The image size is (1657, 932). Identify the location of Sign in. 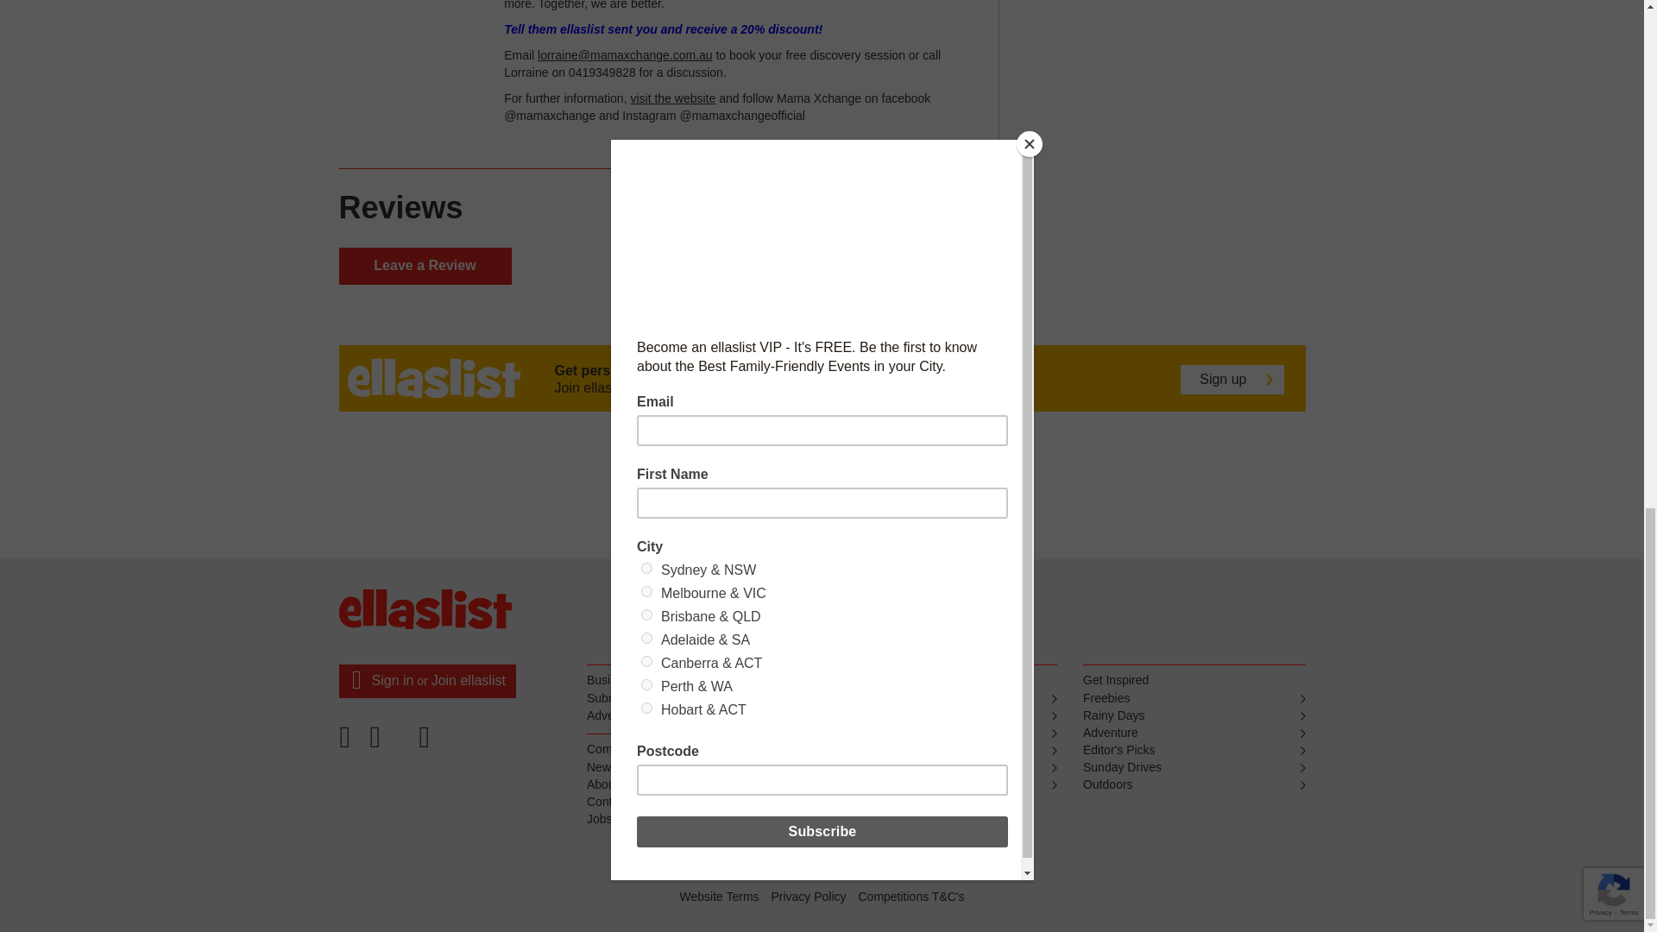
(392, 680).